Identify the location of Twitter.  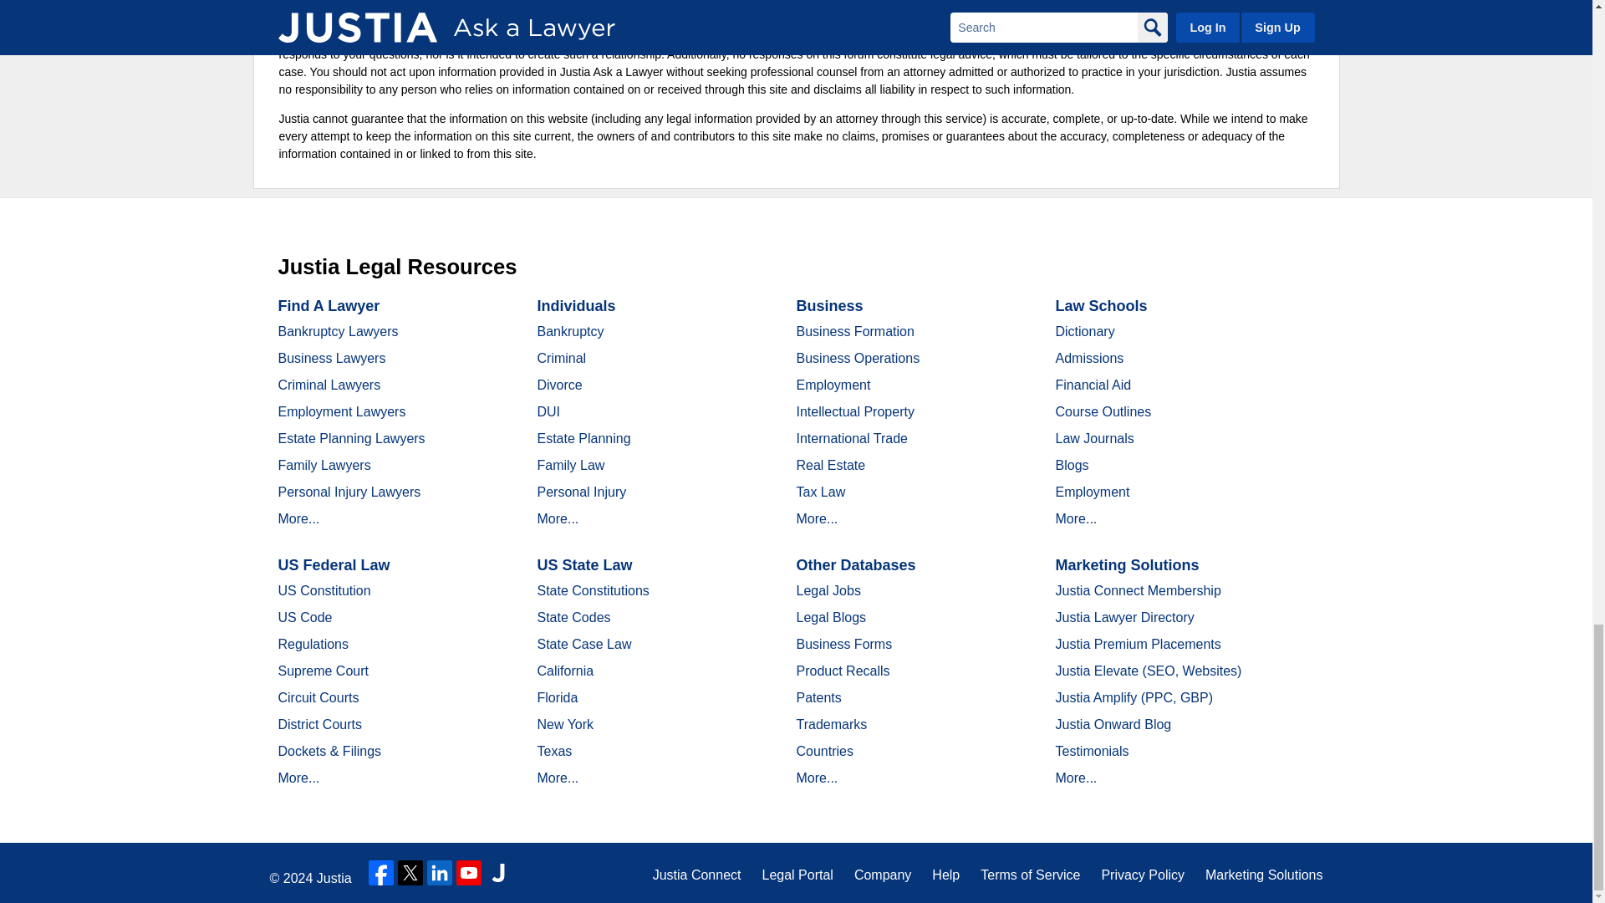
(410, 873).